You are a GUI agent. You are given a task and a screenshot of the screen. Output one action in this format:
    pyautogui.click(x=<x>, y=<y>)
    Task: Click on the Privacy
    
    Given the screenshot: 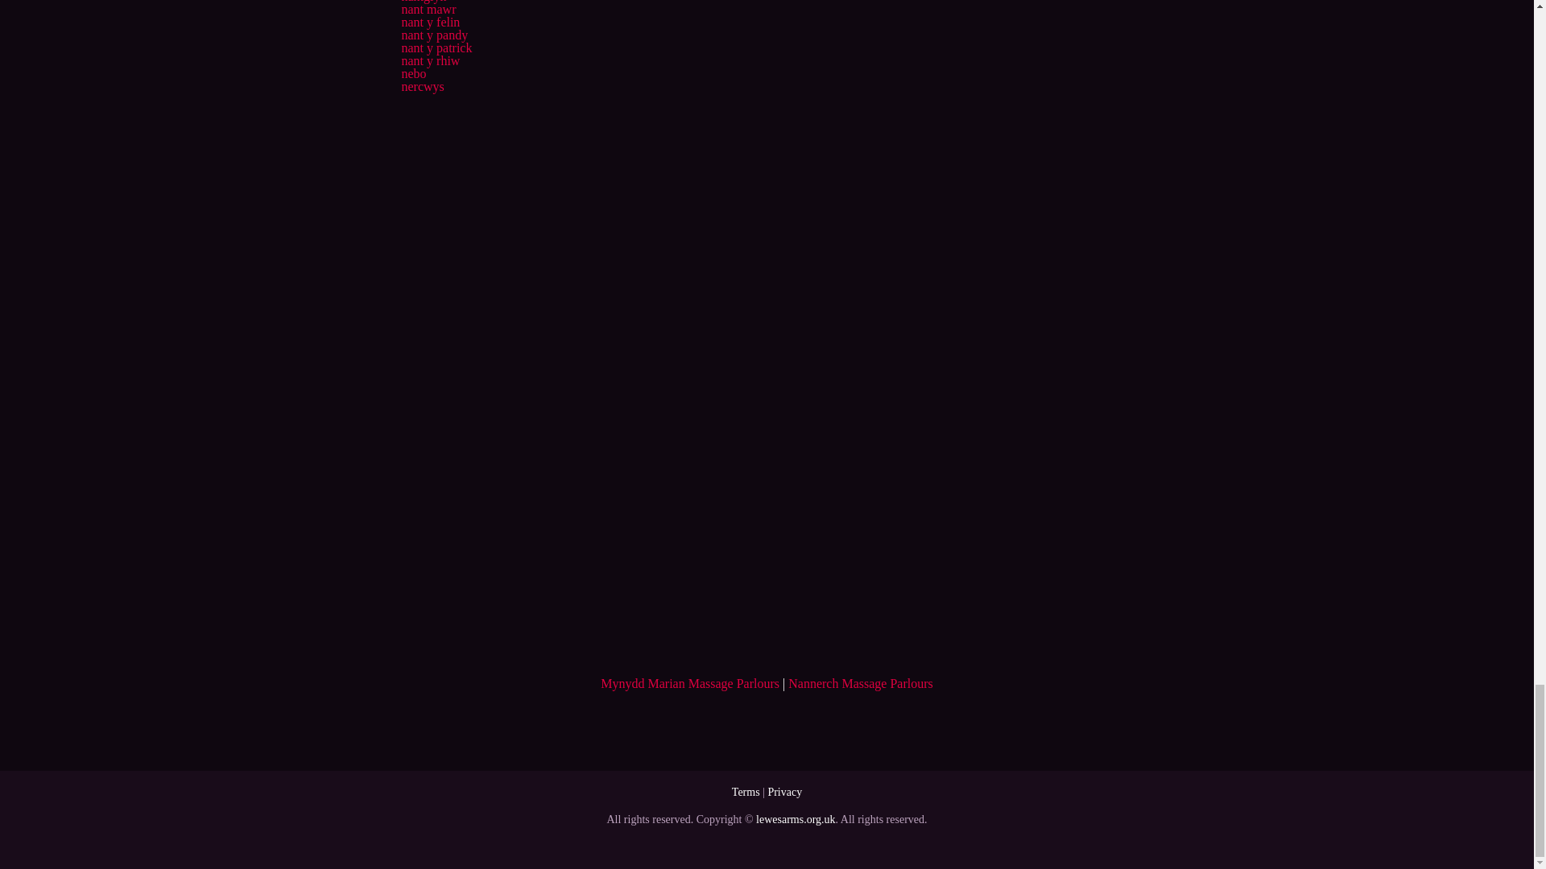 What is the action you would take?
    pyautogui.click(x=784, y=792)
    